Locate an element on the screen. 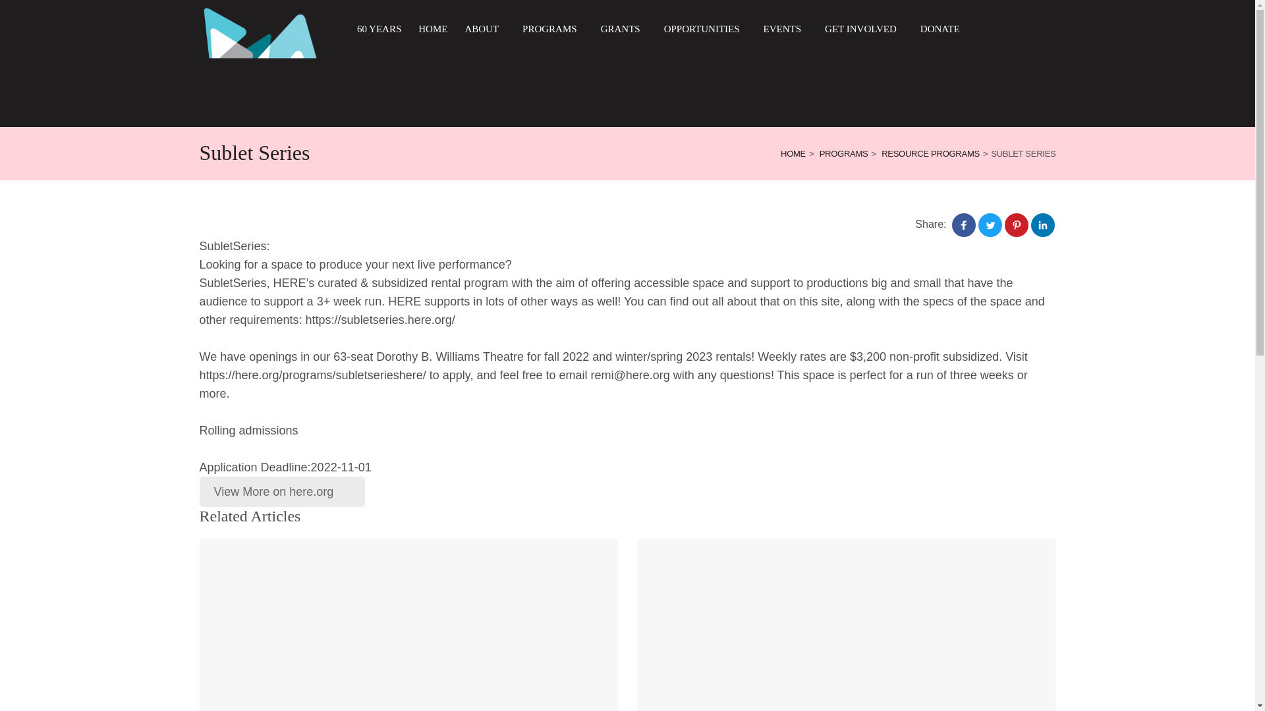 The image size is (1265, 711). PROGRAMS is located at coordinates (553, 29).